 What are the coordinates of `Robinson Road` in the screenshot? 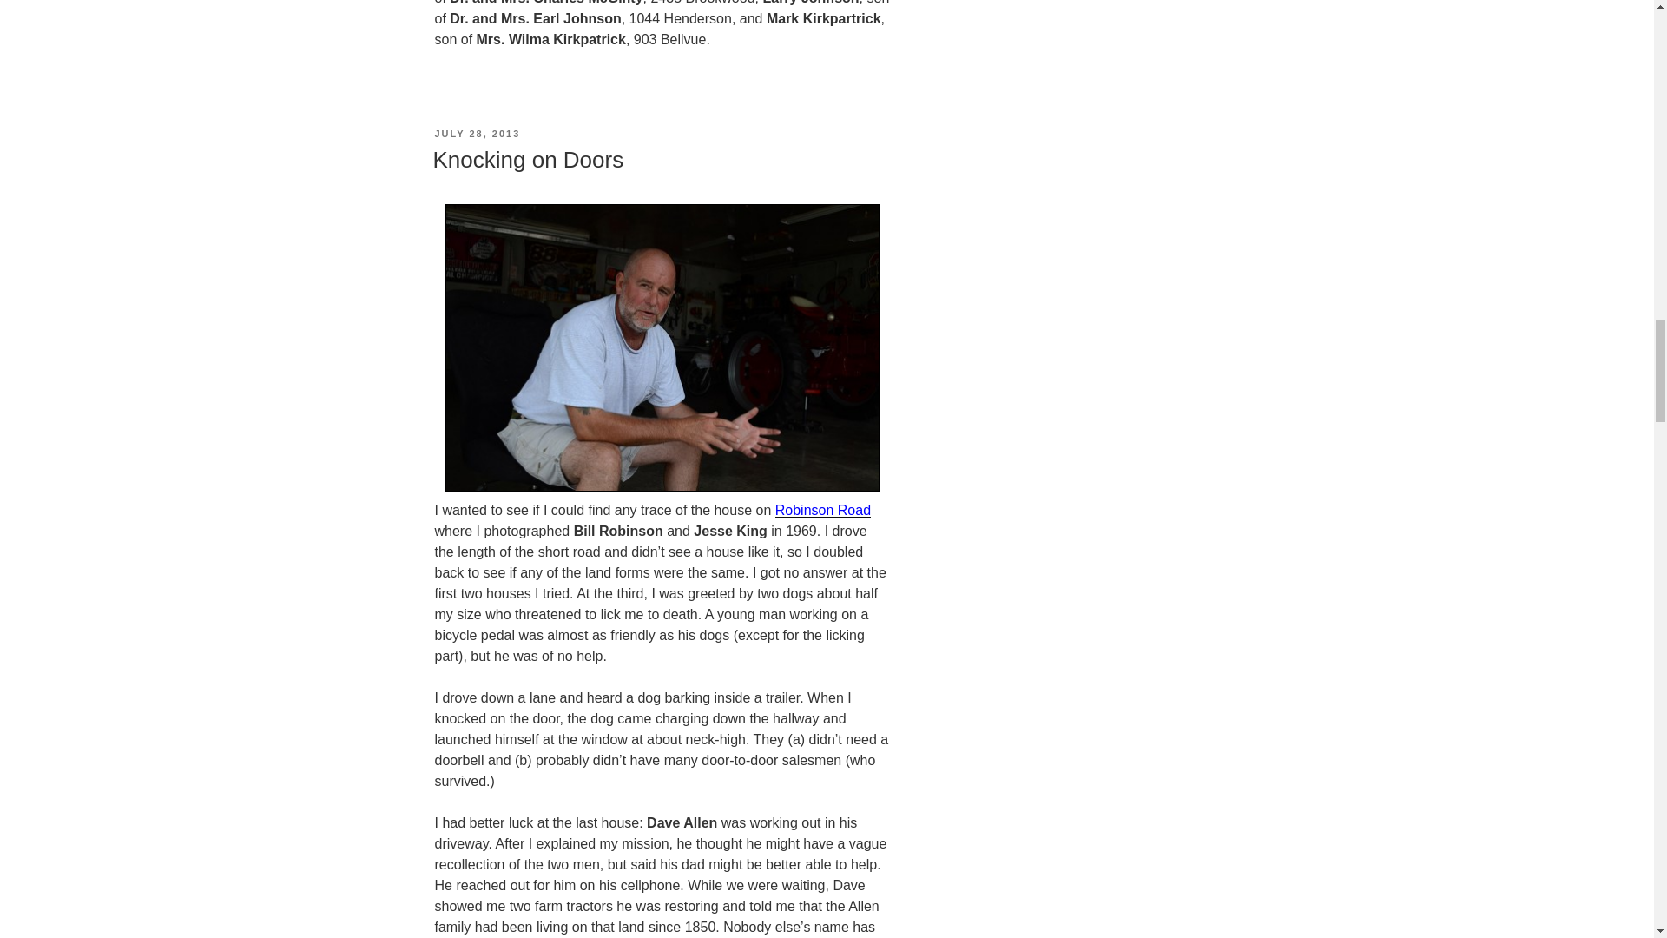 It's located at (822, 510).